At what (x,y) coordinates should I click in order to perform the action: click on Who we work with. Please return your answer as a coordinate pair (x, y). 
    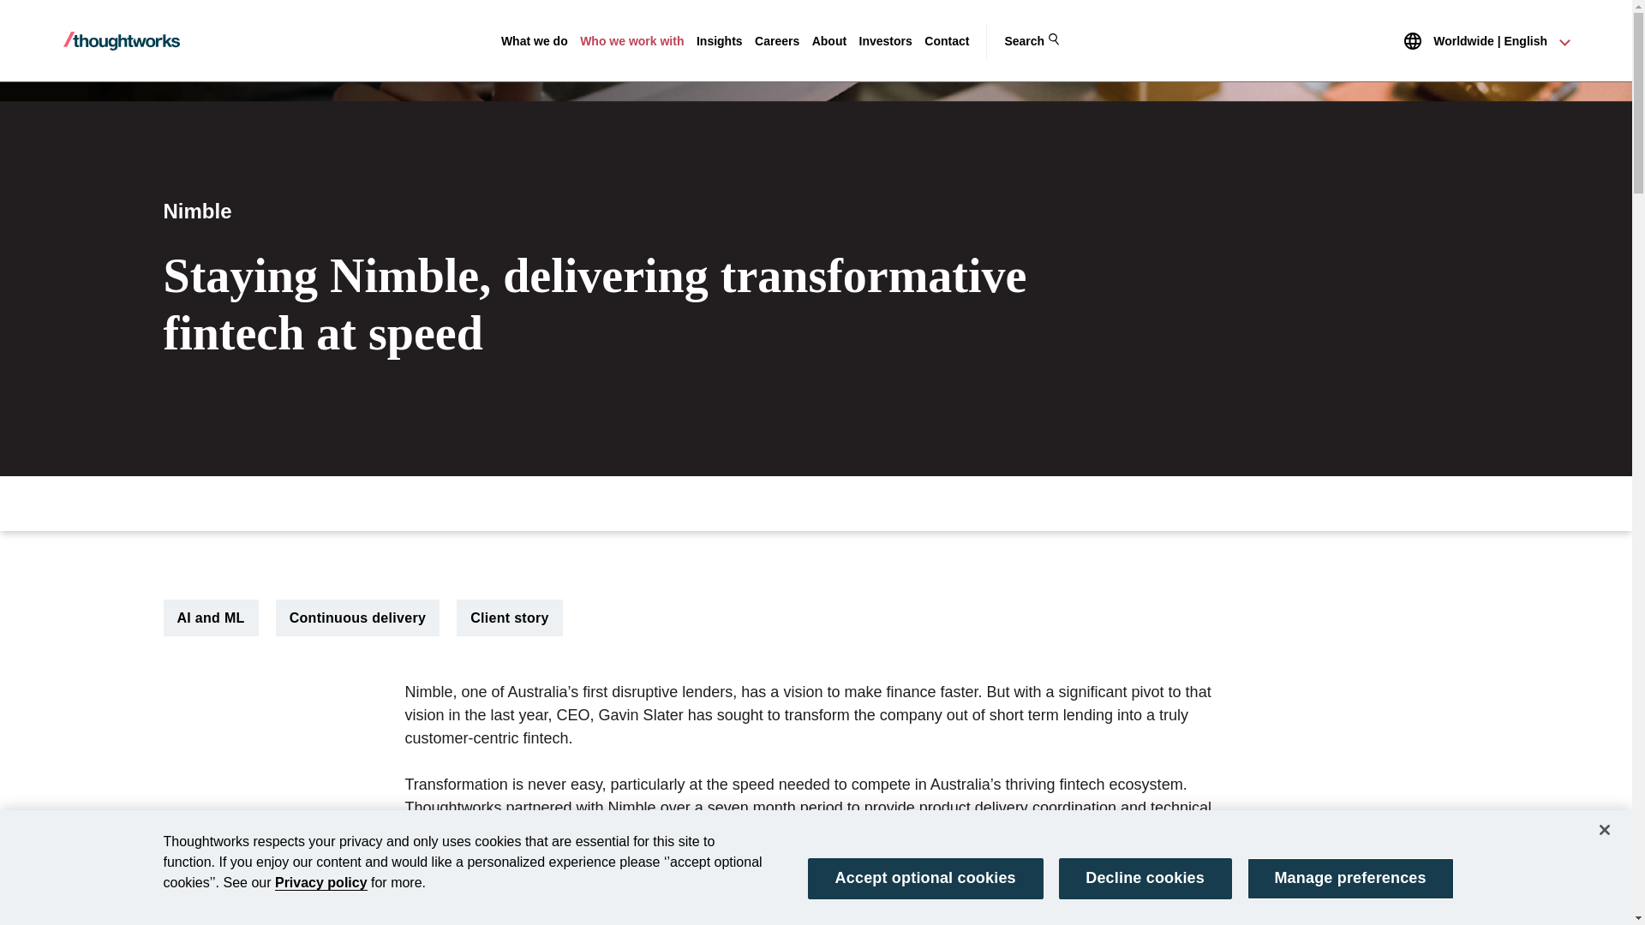
    Looking at the image, I should click on (632, 41).